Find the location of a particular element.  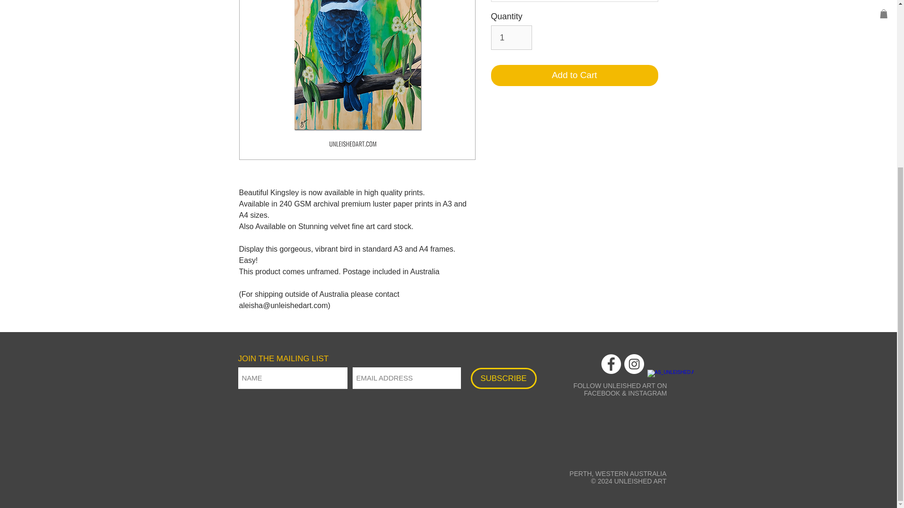

SUBSCRIBE is located at coordinates (504, 378).